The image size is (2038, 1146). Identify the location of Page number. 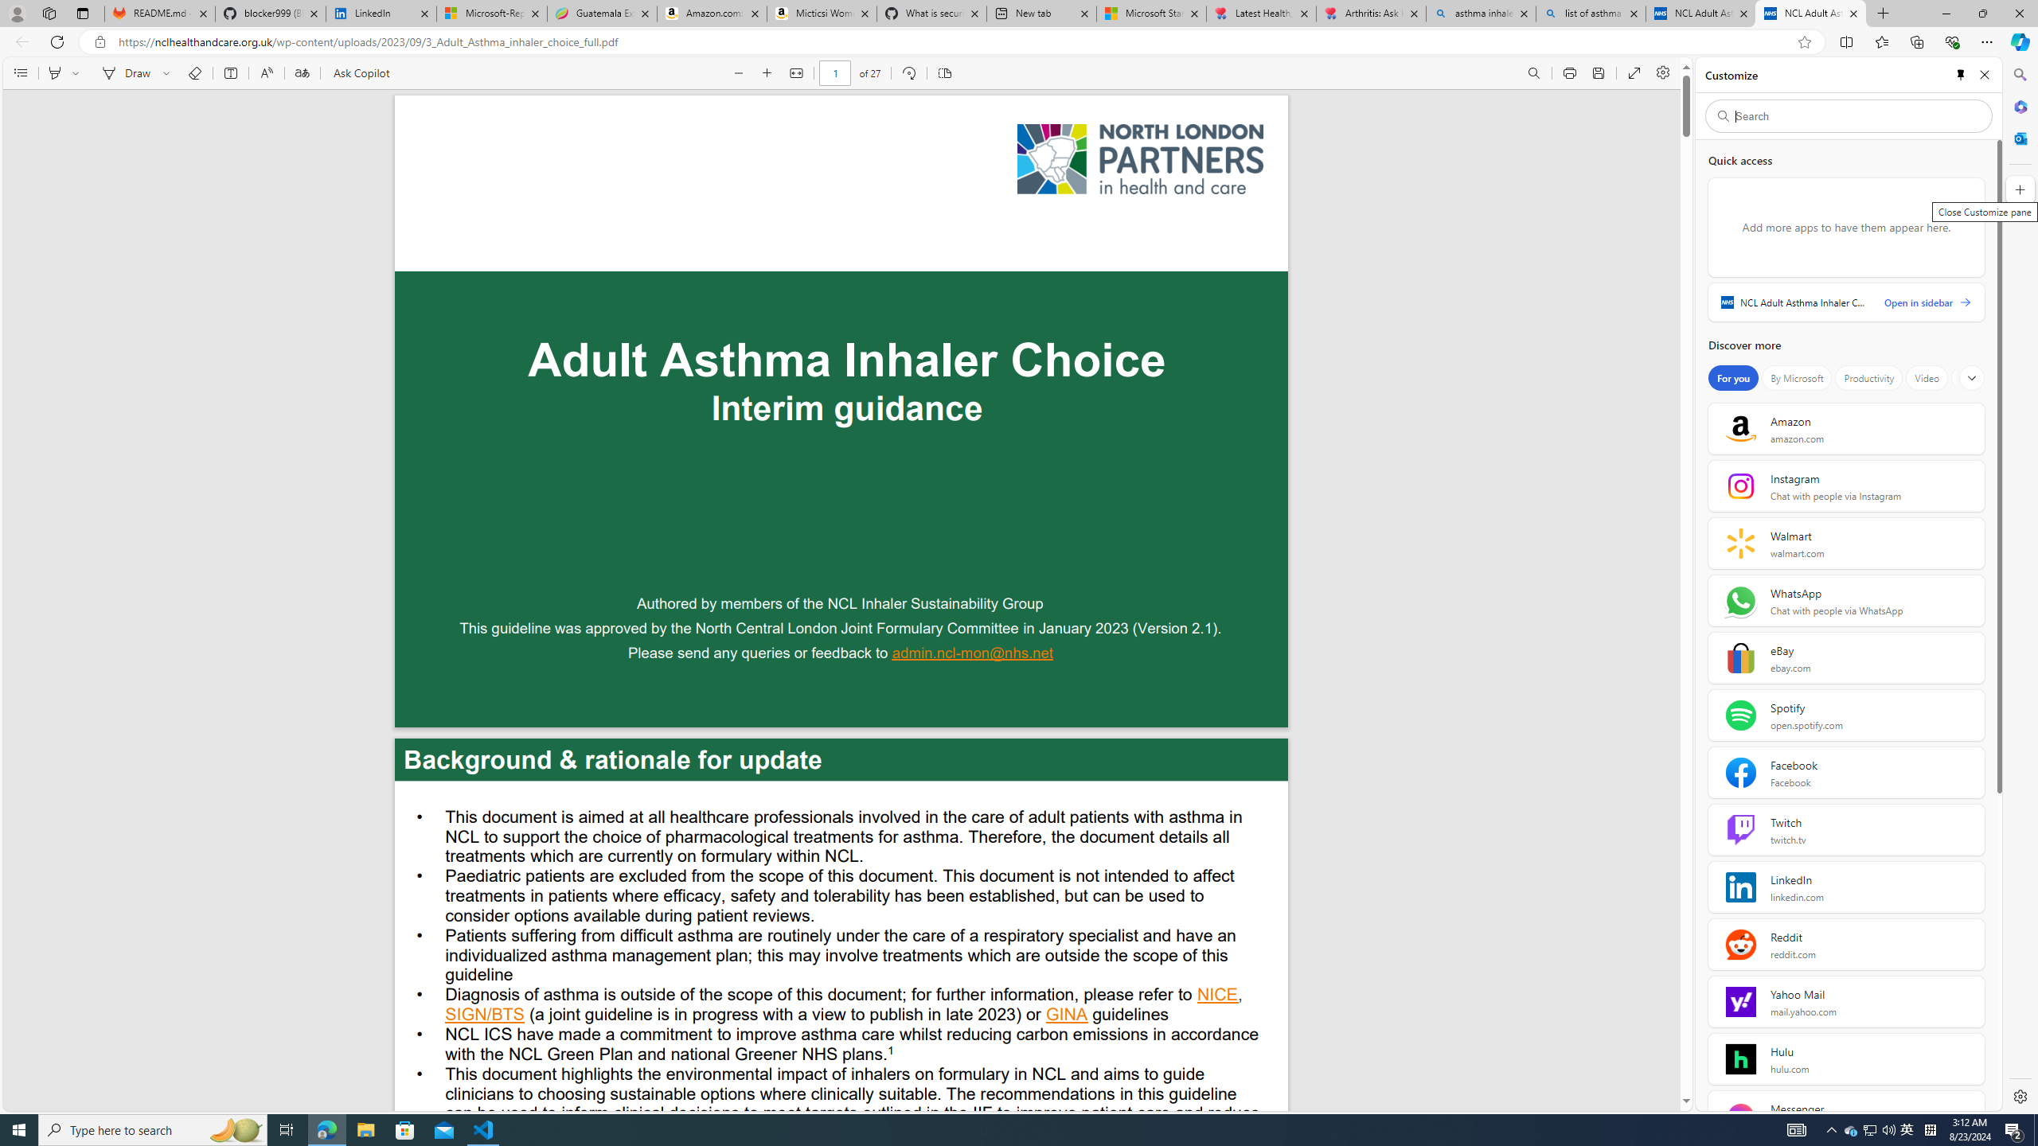
(836, 73).